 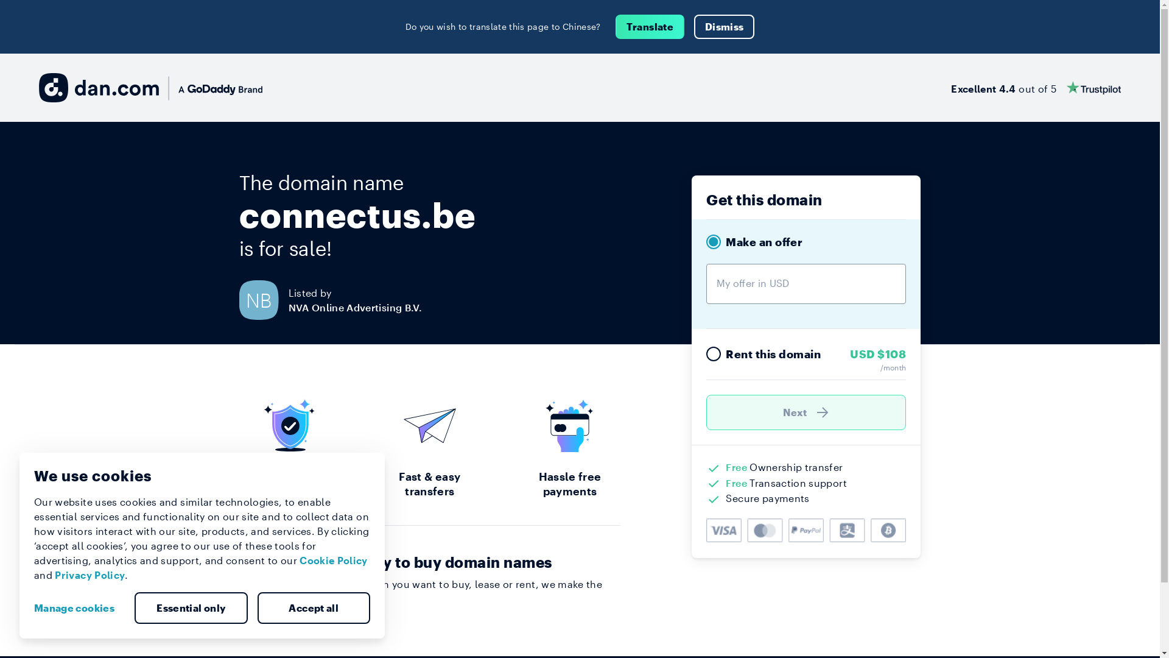 I want to click on Translate, so click(x=650, y=27).